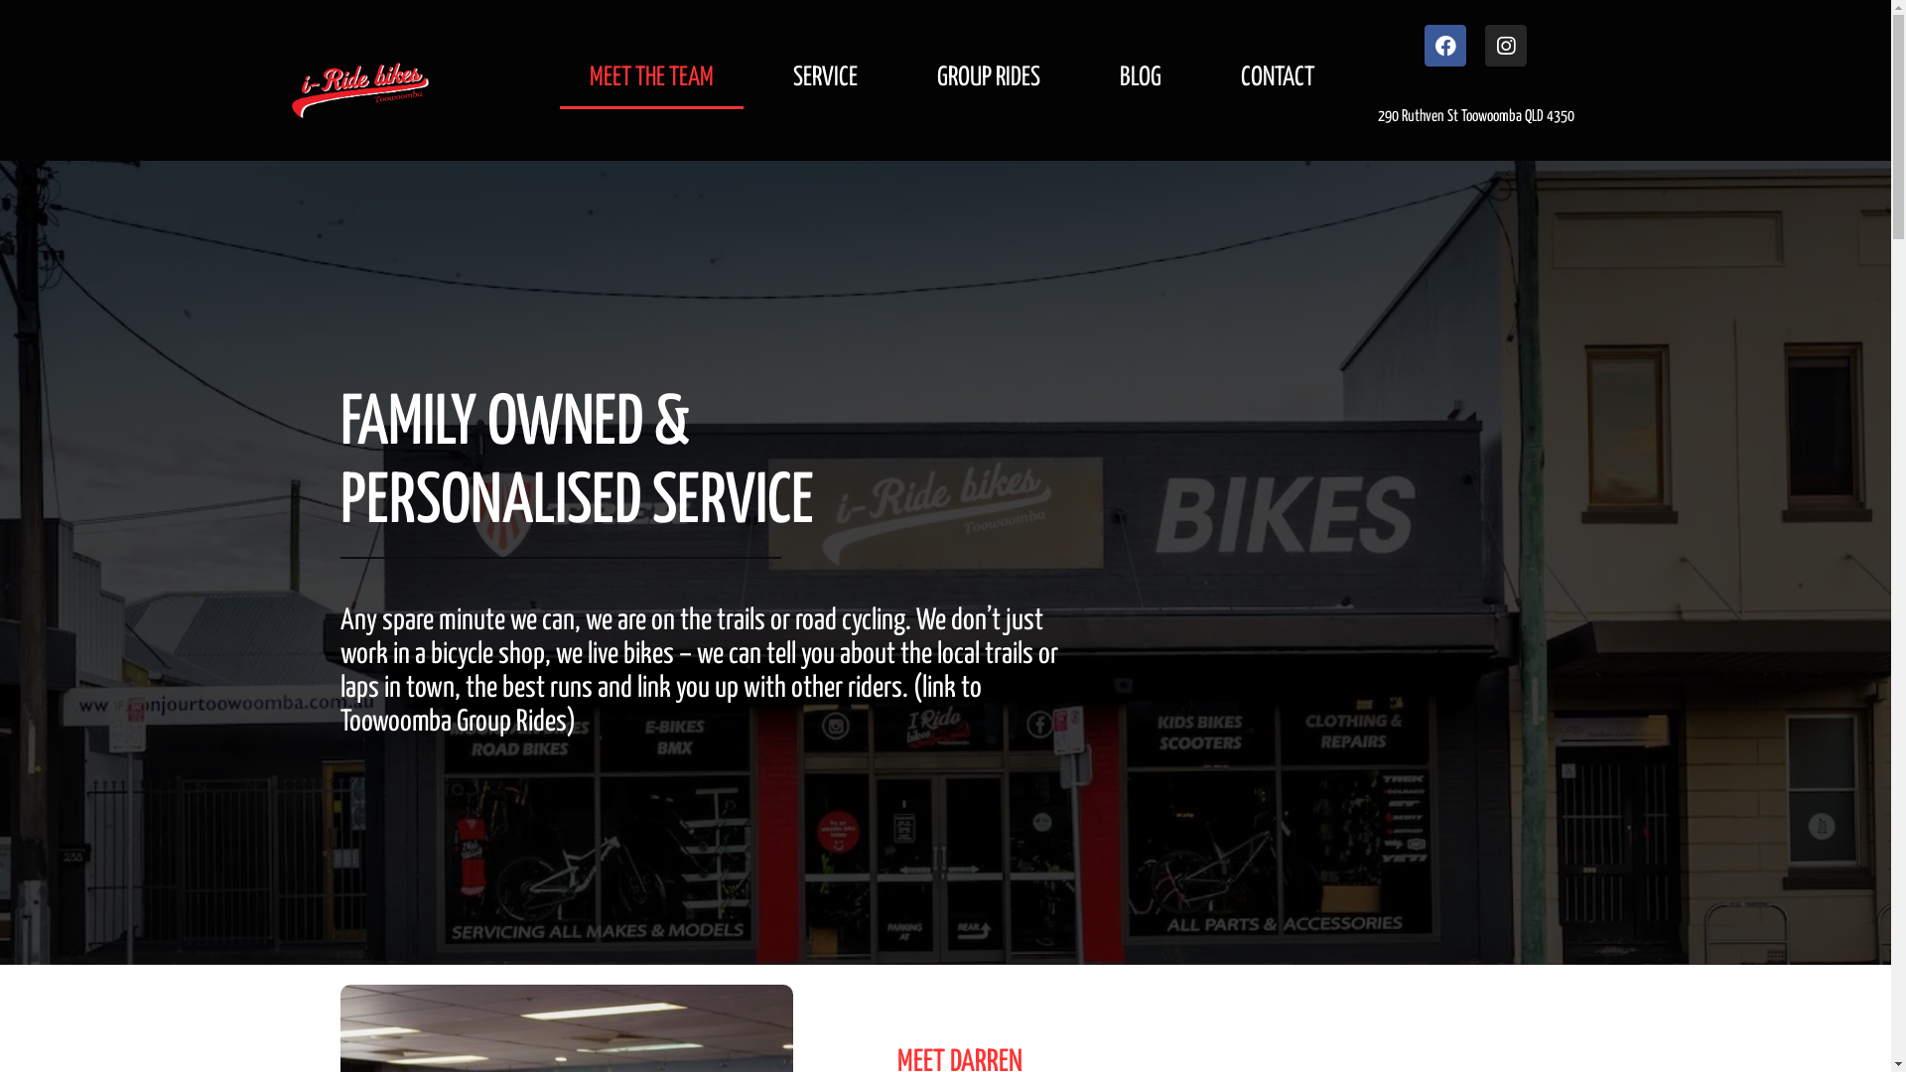  What do you see at coordinates (1141, 78) in the screenshot?
I see `BLOG` at bounding box center [1141, 78].